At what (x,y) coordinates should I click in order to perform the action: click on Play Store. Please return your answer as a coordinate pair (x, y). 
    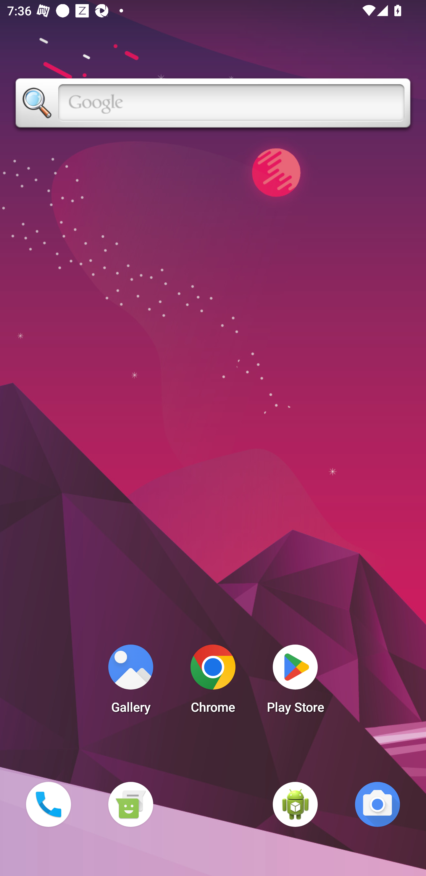
    Looking at the image, I should click on (295, 682).